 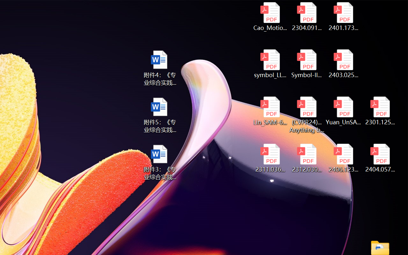 What do you see at coordinates (270, 64) in the screenshot?
I see `symbol_LLM.pdf` at bounding box center [270, 64].